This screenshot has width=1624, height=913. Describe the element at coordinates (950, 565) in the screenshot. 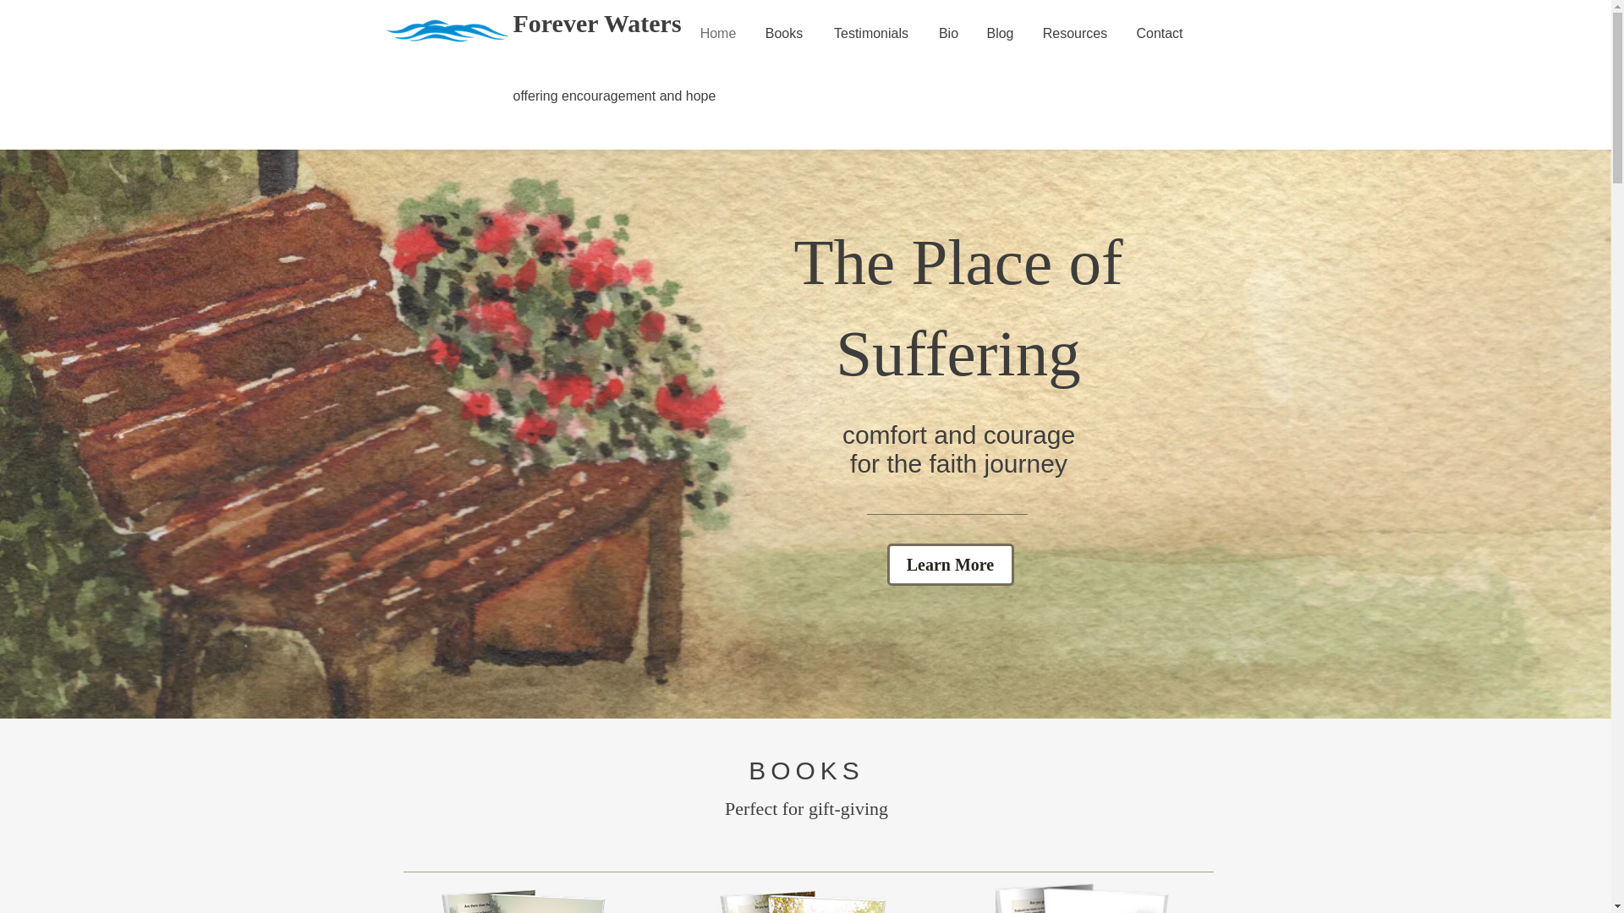

I see `Learn More` at that location.